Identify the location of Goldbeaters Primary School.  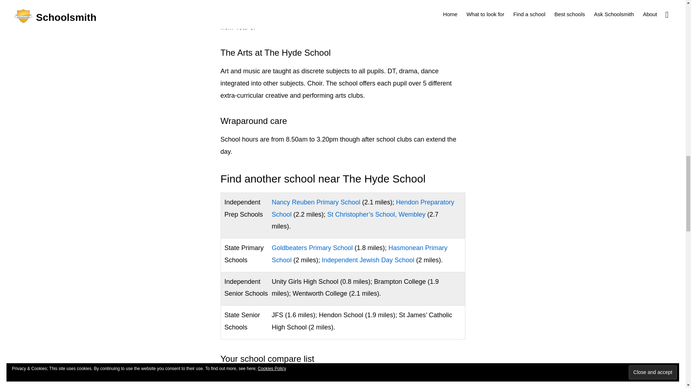
(312, 248).